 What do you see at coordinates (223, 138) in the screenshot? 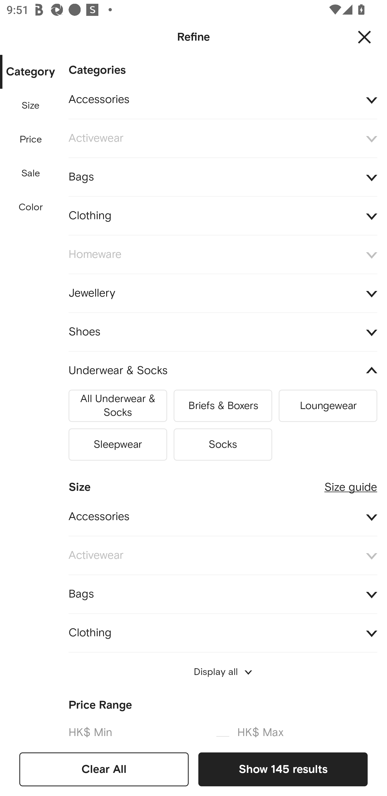
I see `Activewear` at bounding box center [223, 138].